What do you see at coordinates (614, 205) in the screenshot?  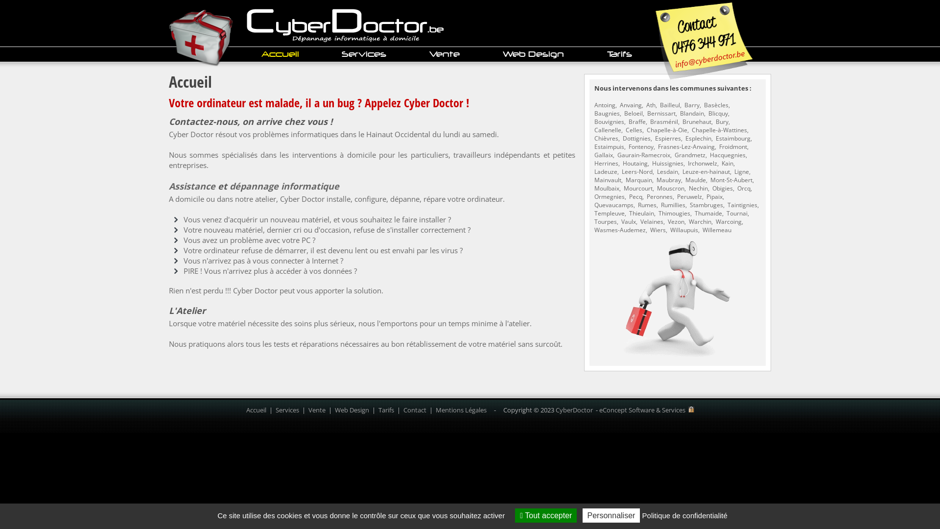 I see `Quevaucamps` at bounding box center [614, 205].